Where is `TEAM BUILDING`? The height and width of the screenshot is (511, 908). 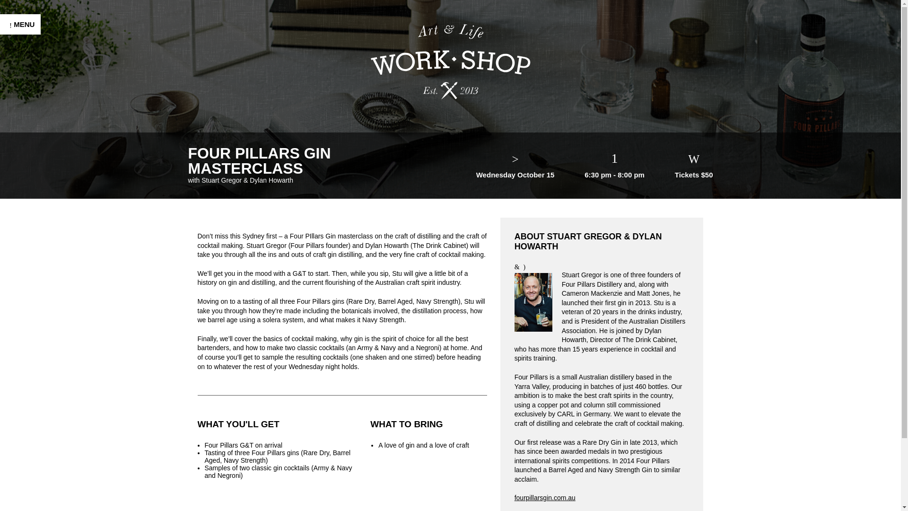 TEAM BUILDING is located at coordinates (42, 167).